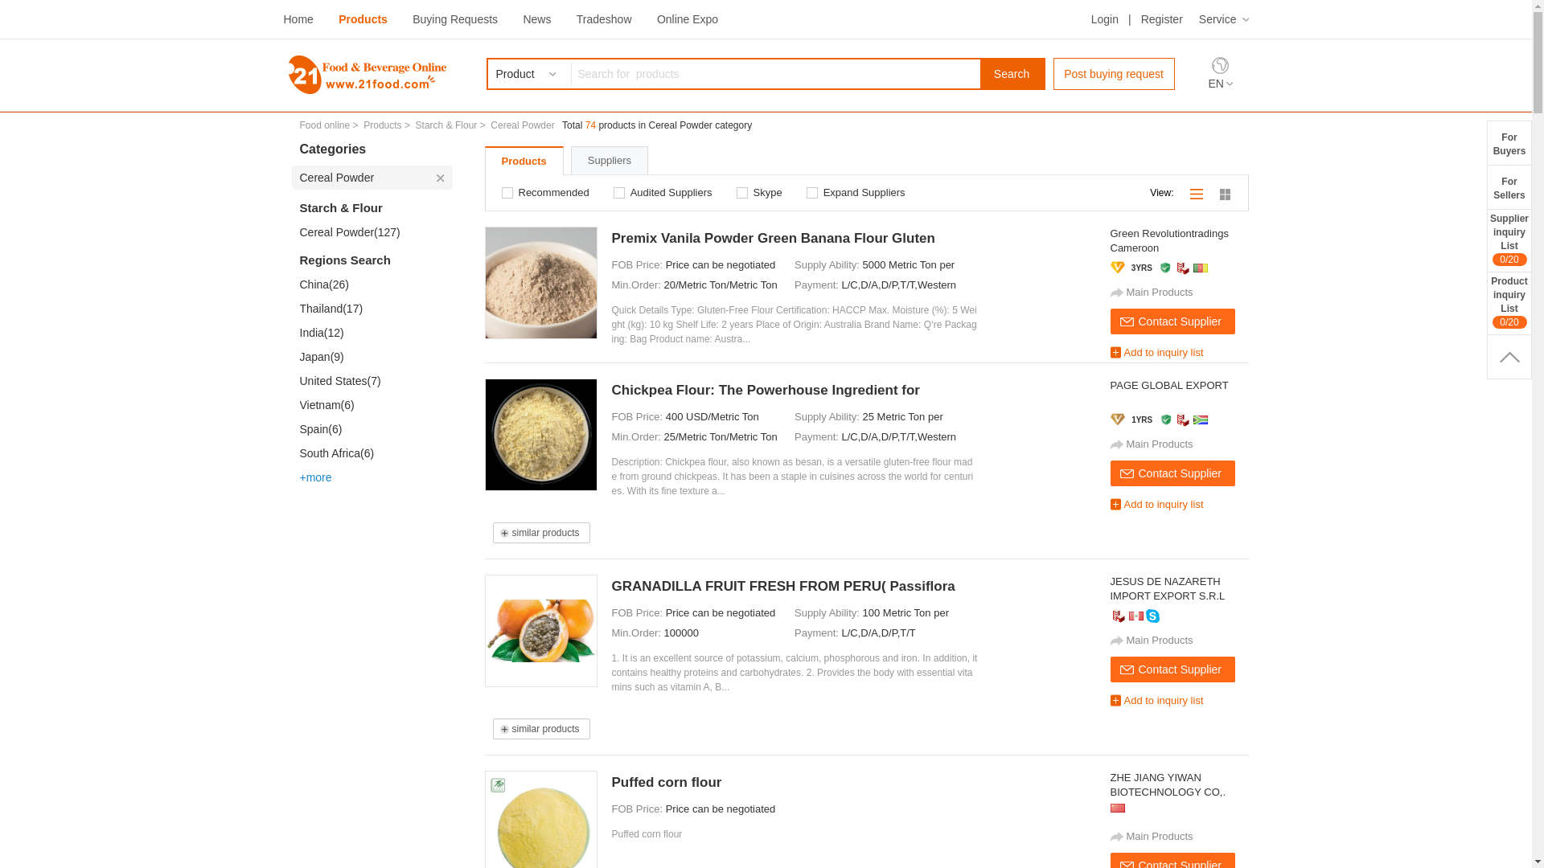 The height and width of the screenshot is (868, 1544). Describe the element at coordinates (1509, 186) in the screenshot. I see `For
Sellers` at that location.